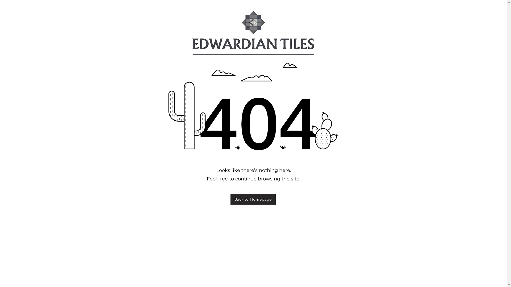 Image resolution: width=511 pixels, height=287 pixels. Describe the element at coordinates (253, 33) in the screenshot. I see `ET_Logo_CMYK_Vector.png` at that location.